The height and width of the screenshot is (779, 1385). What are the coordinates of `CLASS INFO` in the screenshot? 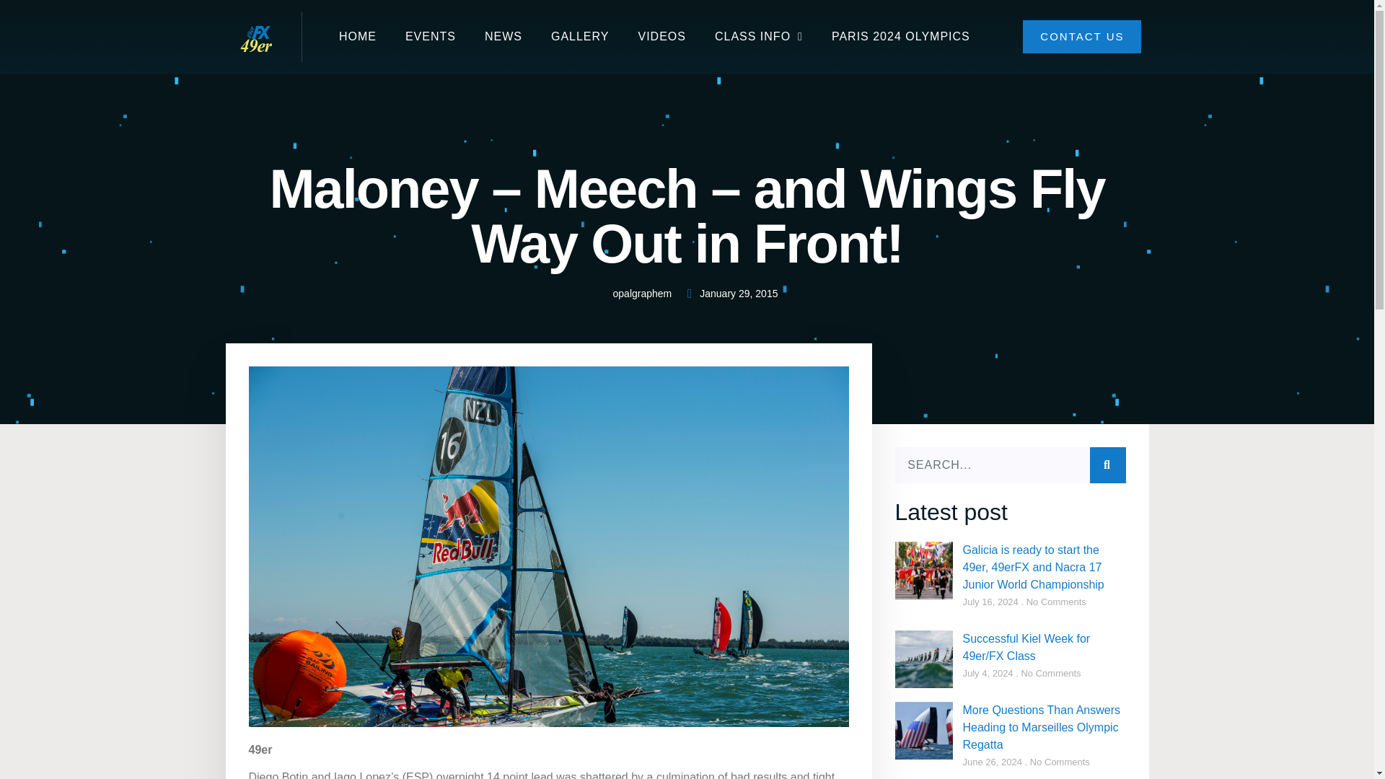 It's located at (759, 36).